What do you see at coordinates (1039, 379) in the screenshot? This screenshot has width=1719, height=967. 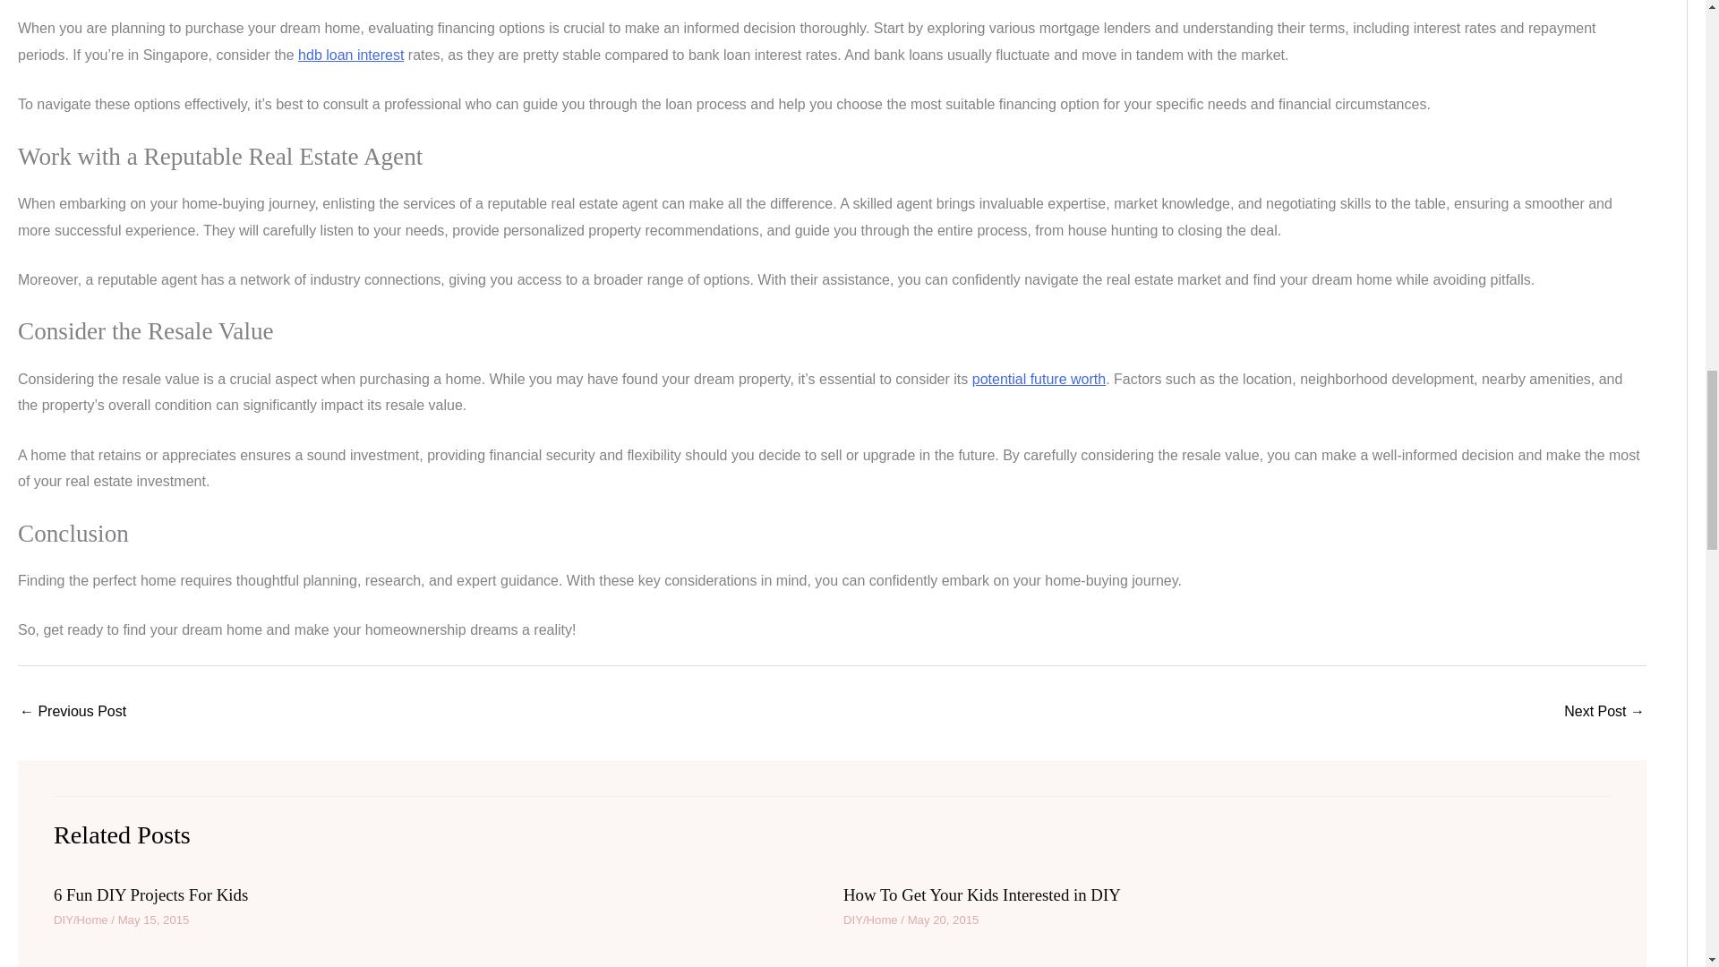 I see `potential future worth` at bounding box center [1039, 379].